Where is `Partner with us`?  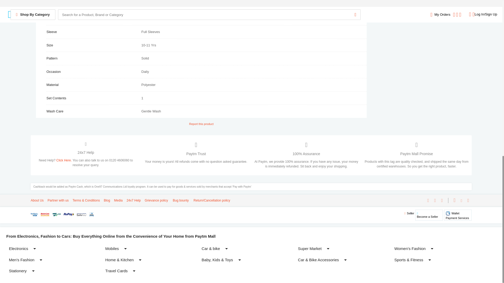 Partner with us is located at coordinates (65, 160).